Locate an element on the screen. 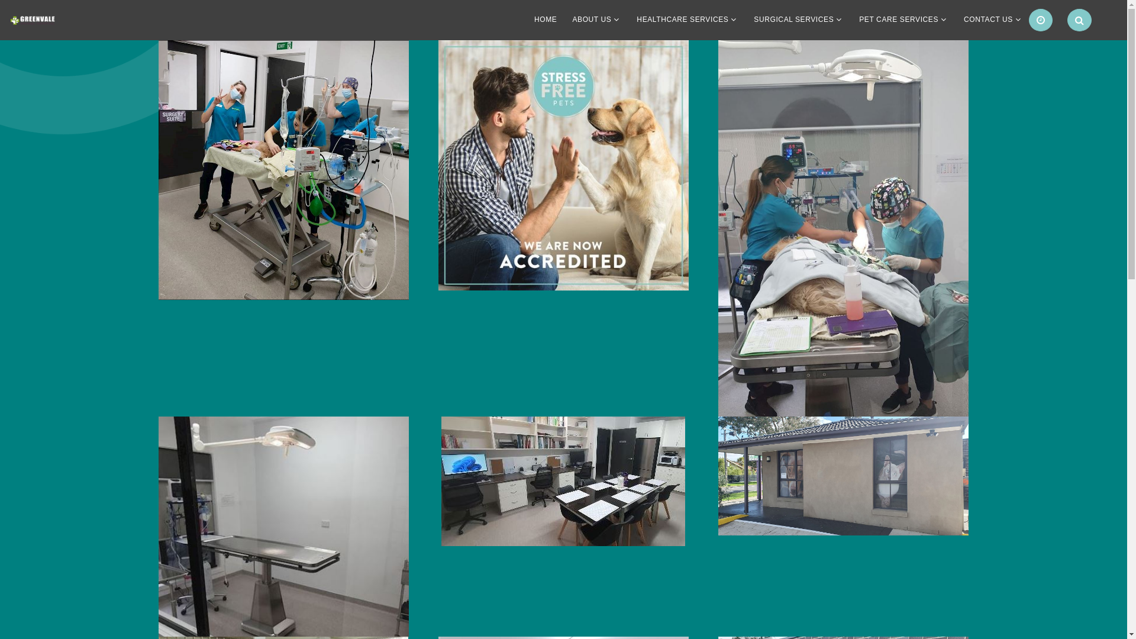  PET CARE SERVICES is located at coordinates (899, 20).